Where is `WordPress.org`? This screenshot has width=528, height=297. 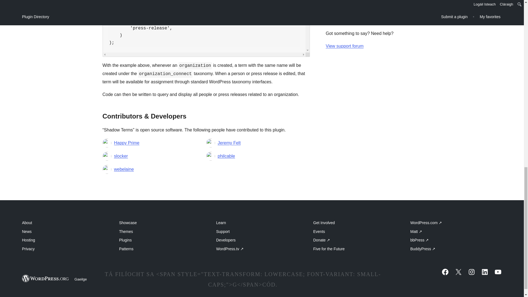
WordPress.org is located at coordinates (46, 278).